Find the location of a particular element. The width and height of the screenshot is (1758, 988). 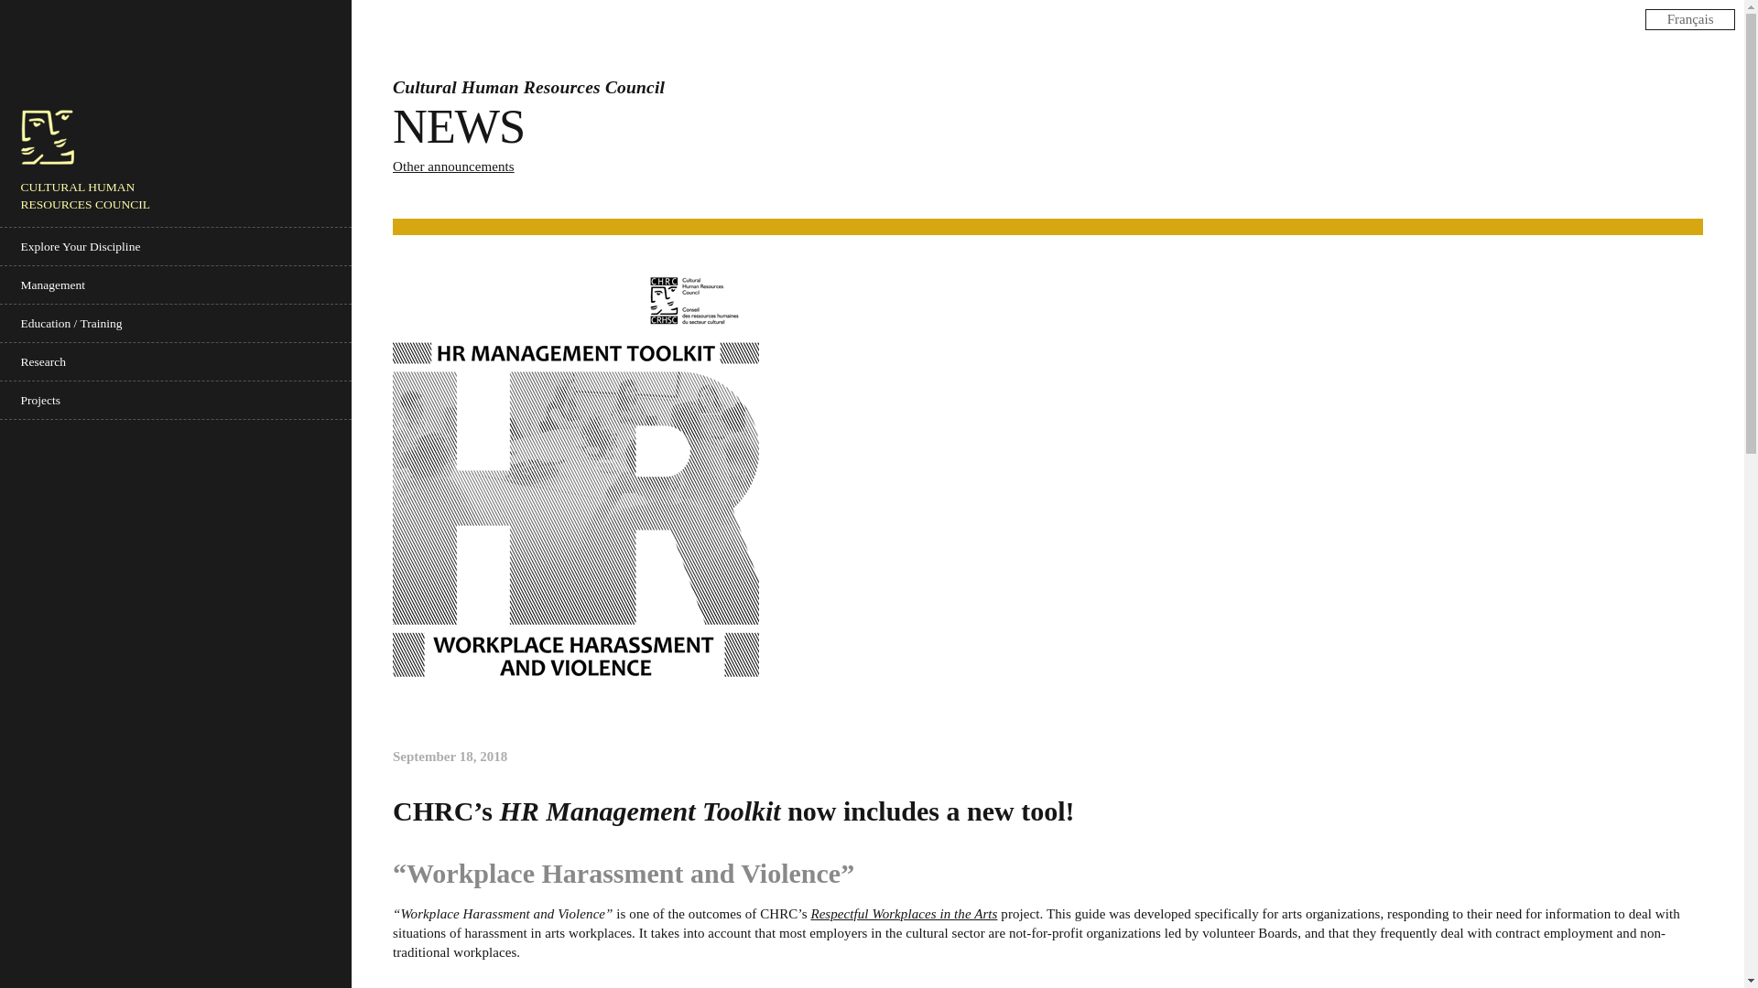

Film and Broadcasting is located at coordinates (176, 456).